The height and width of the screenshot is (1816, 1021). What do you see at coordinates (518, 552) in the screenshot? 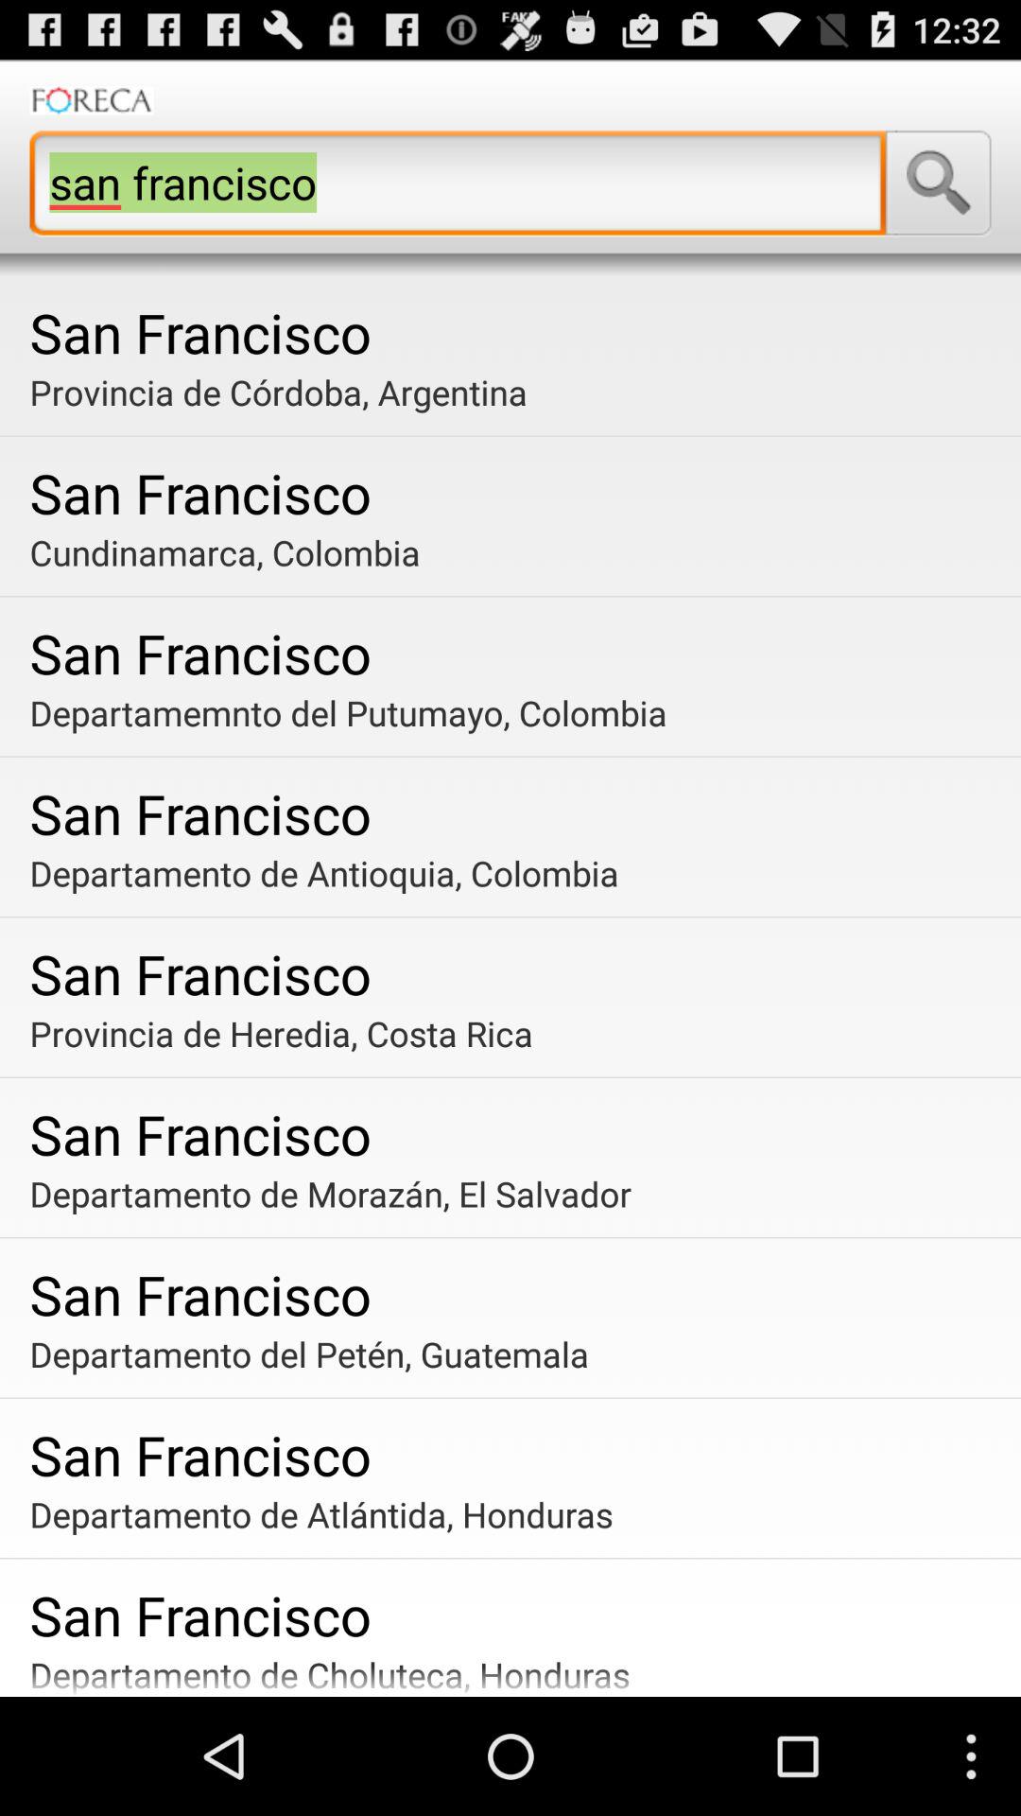
I see `tap the item below the san francisco app` at bounding box center [518, 552].